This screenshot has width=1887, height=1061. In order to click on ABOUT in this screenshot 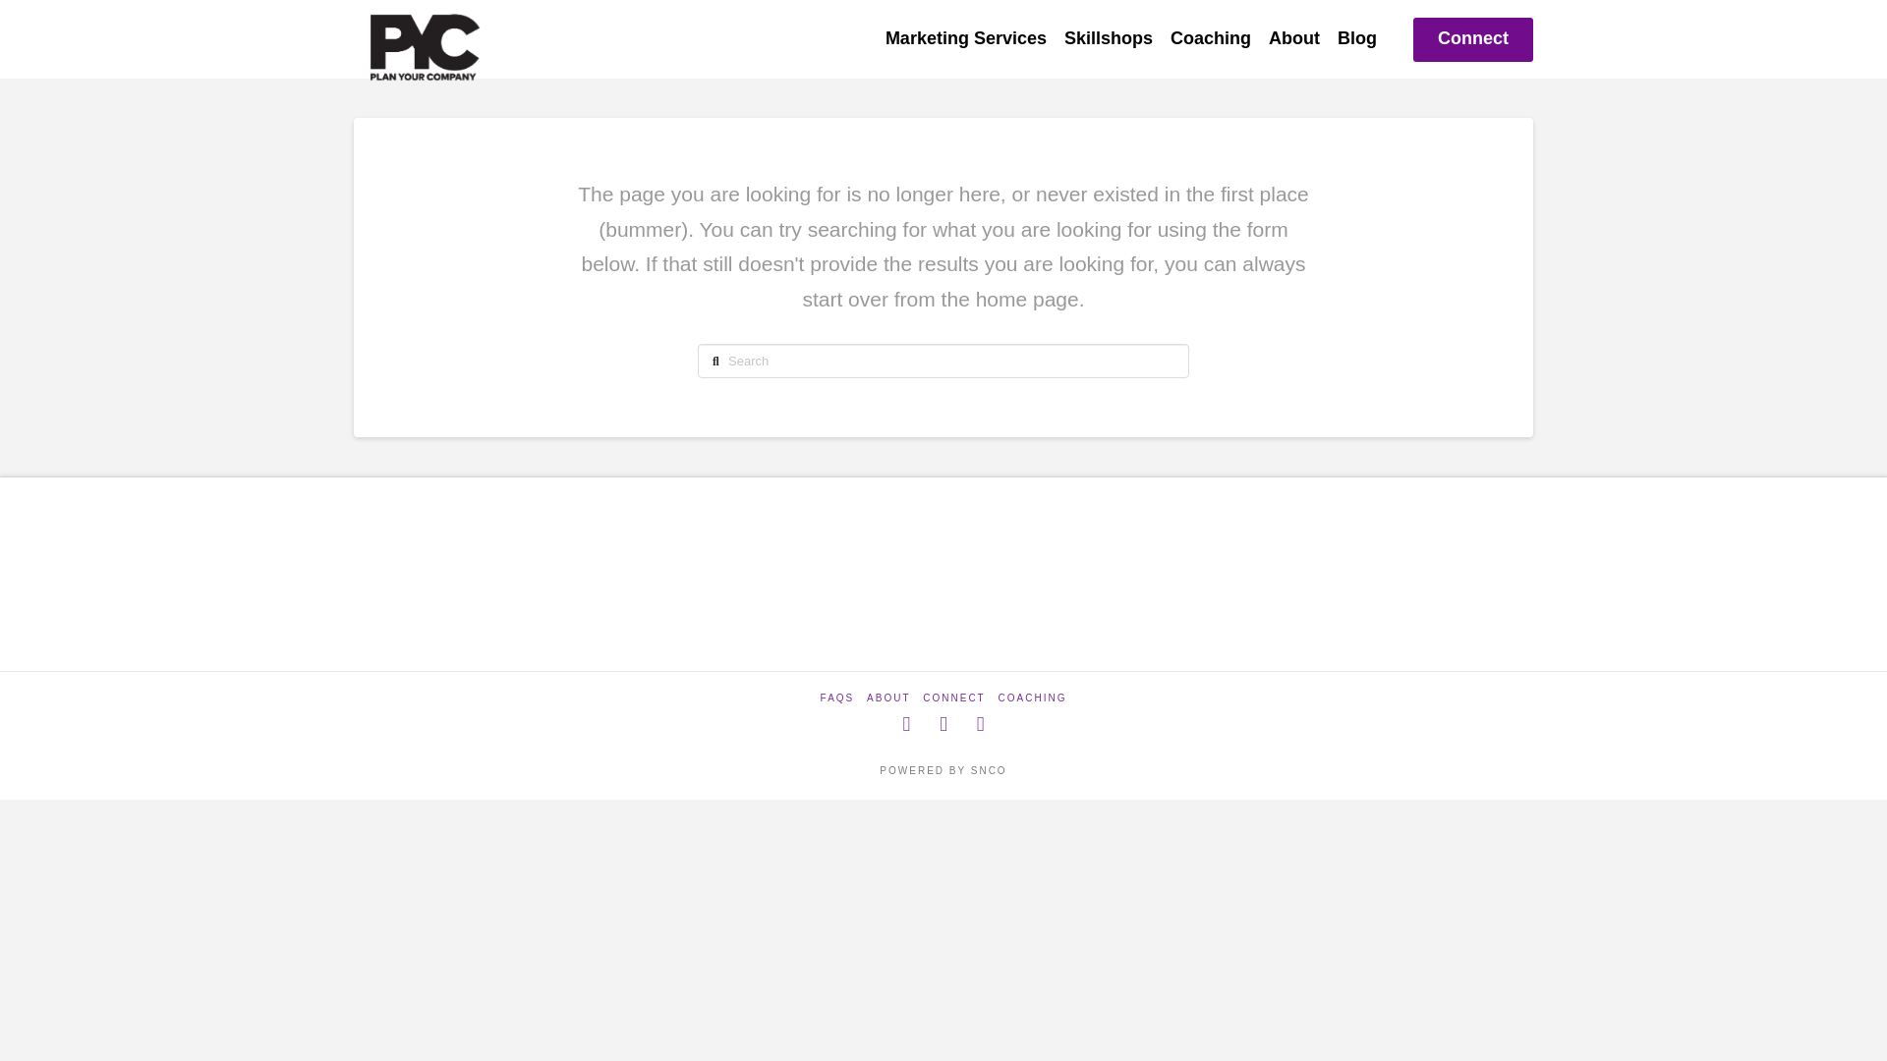, I will do `click(887, 698)`.